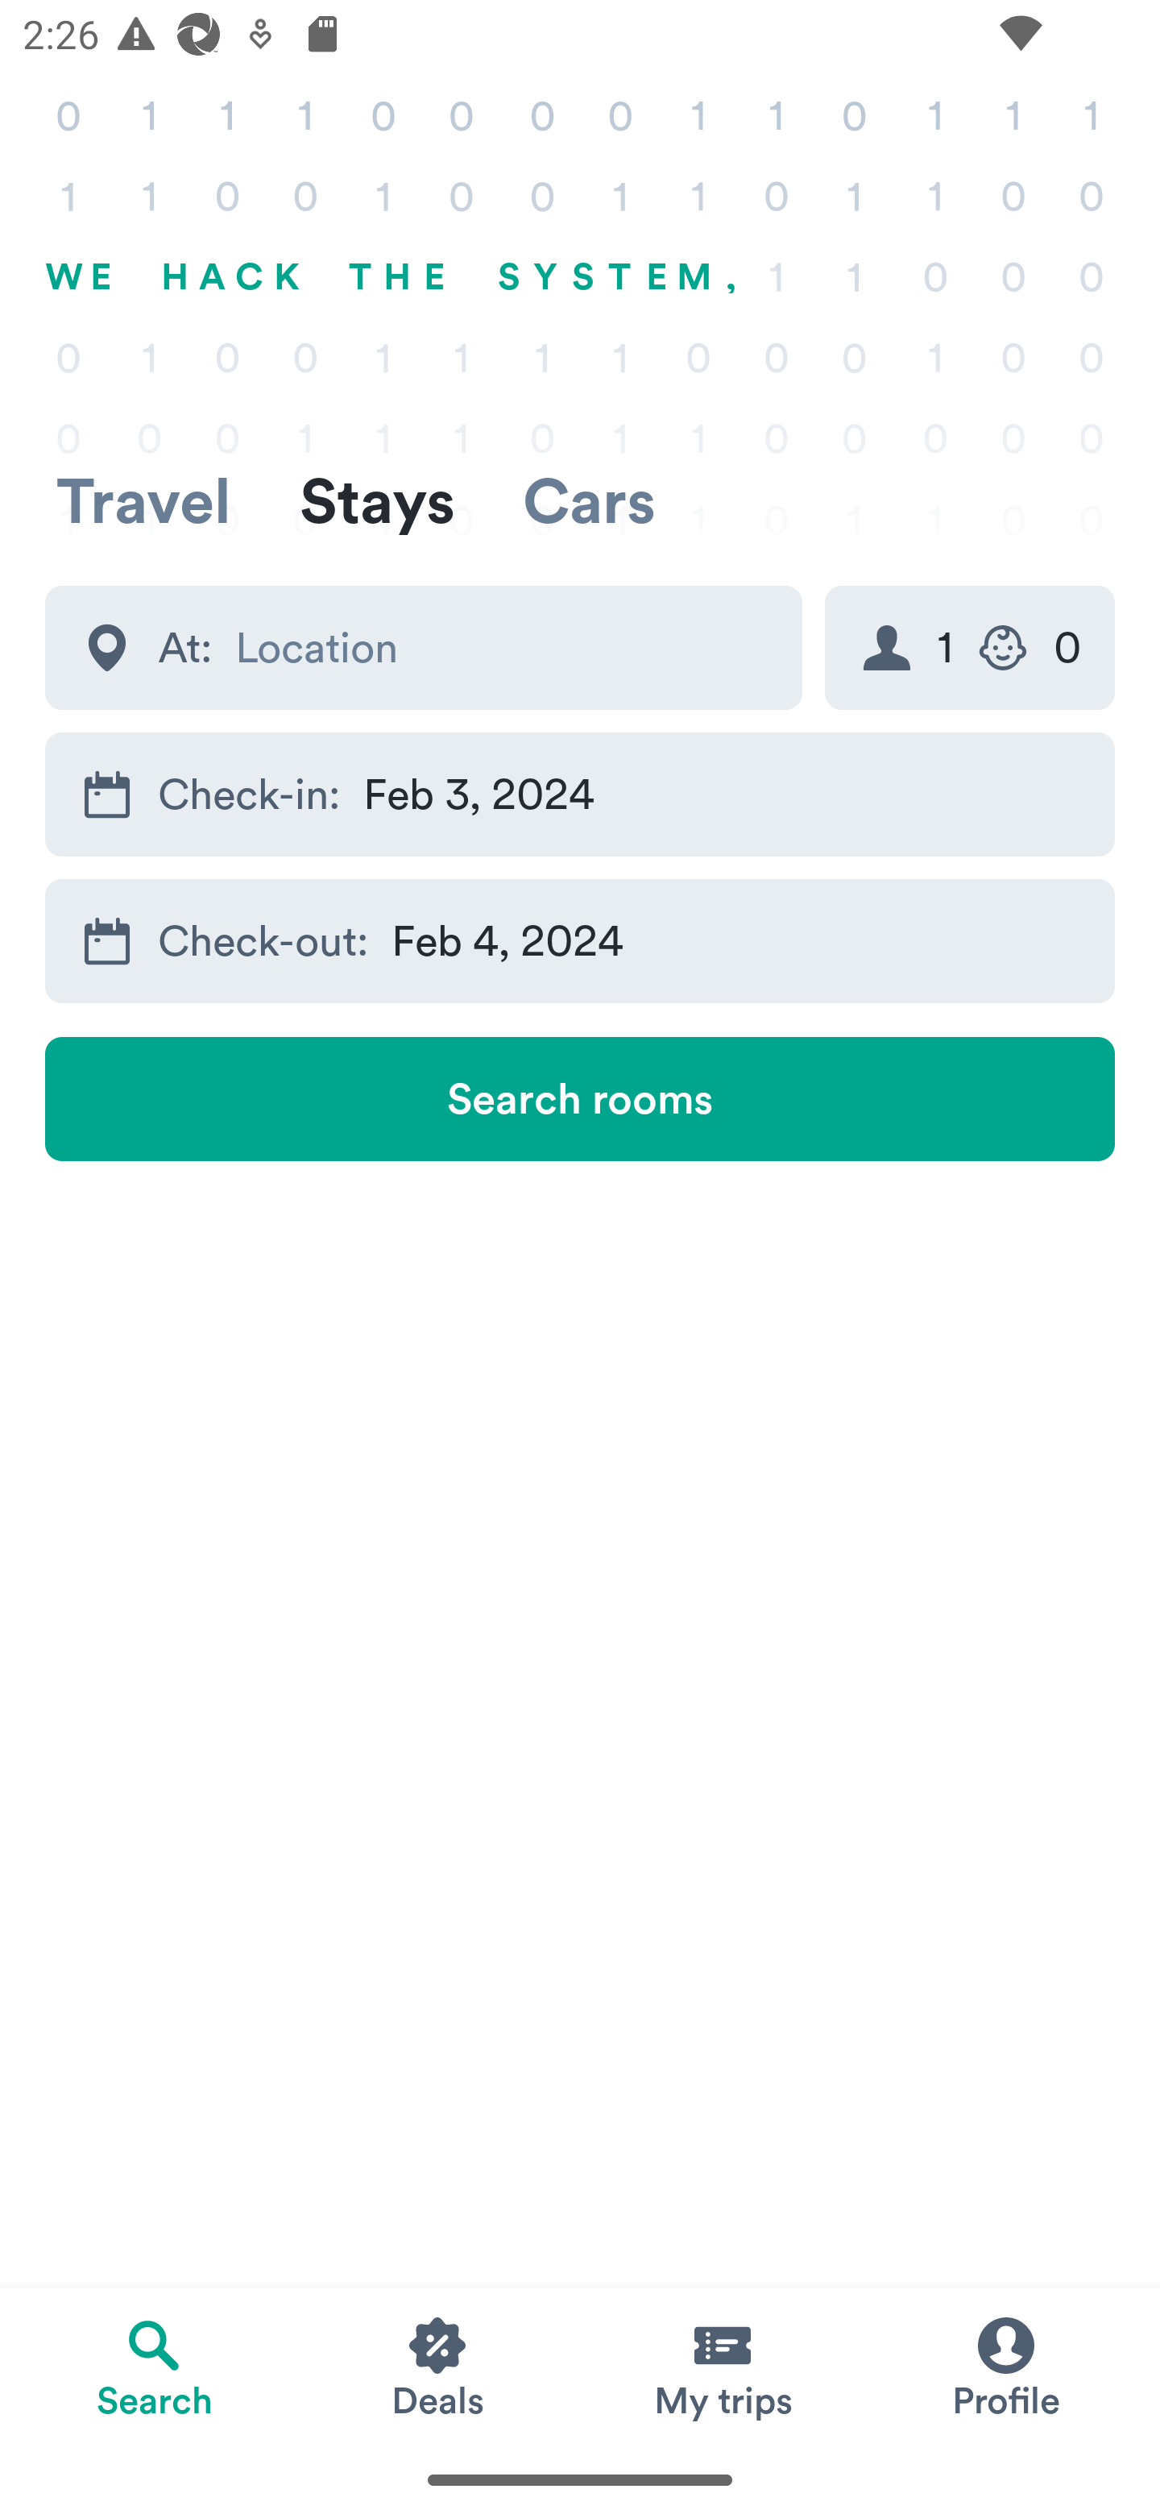  What do you see at coordinates (589, 500) in the screenshot?
I see `Cars` at bounding box center [589, 500].